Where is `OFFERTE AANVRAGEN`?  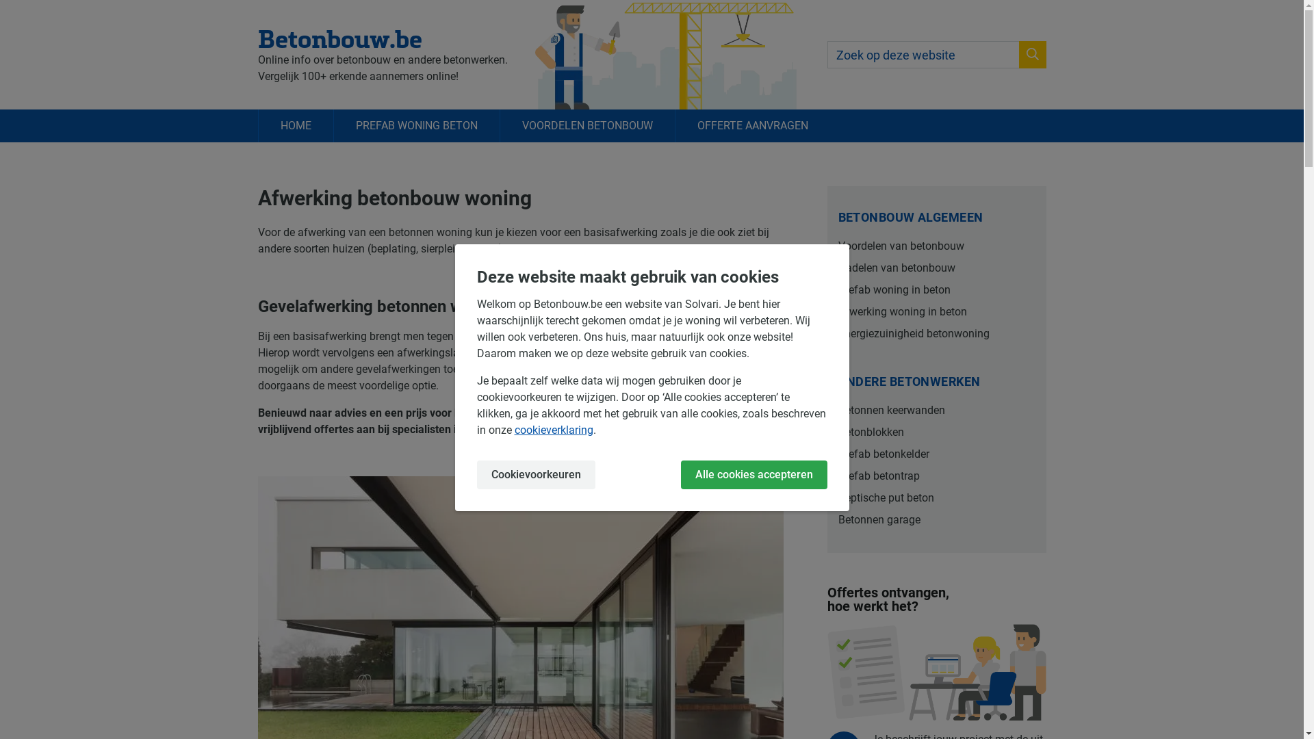
OFFERTE AANVRAGEN is located at coordinates (753, 126).